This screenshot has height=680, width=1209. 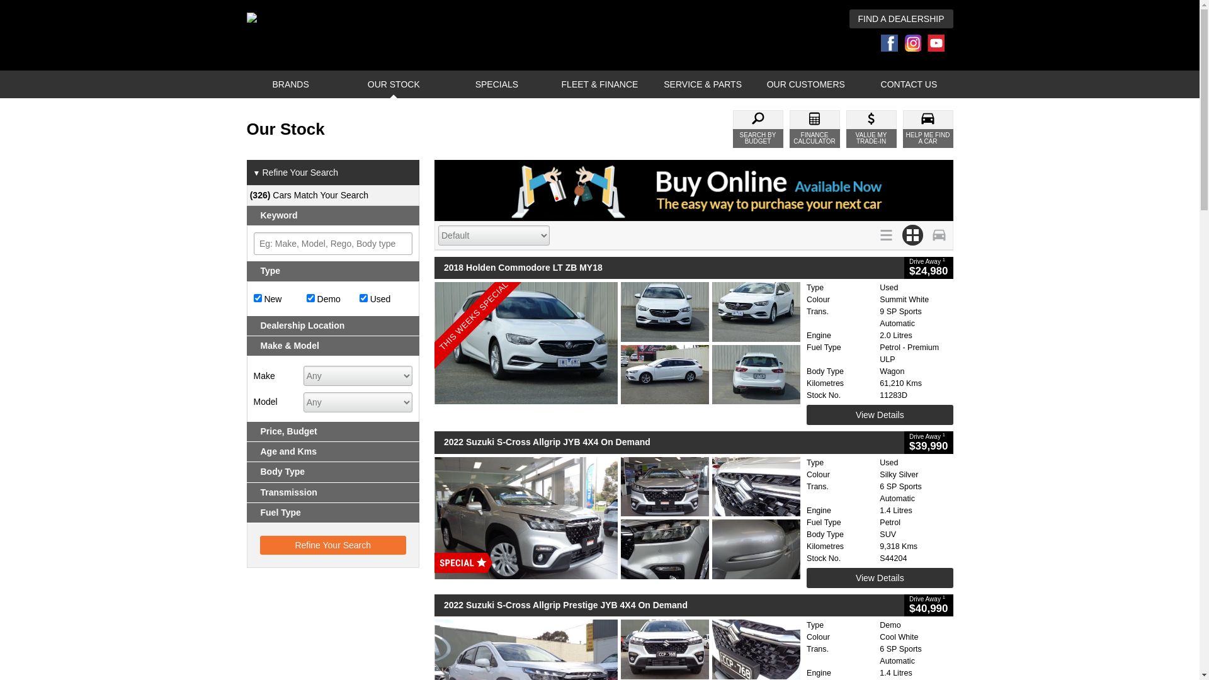 I want to click on SERVICE & PARTS, so click(x=703, y=84).